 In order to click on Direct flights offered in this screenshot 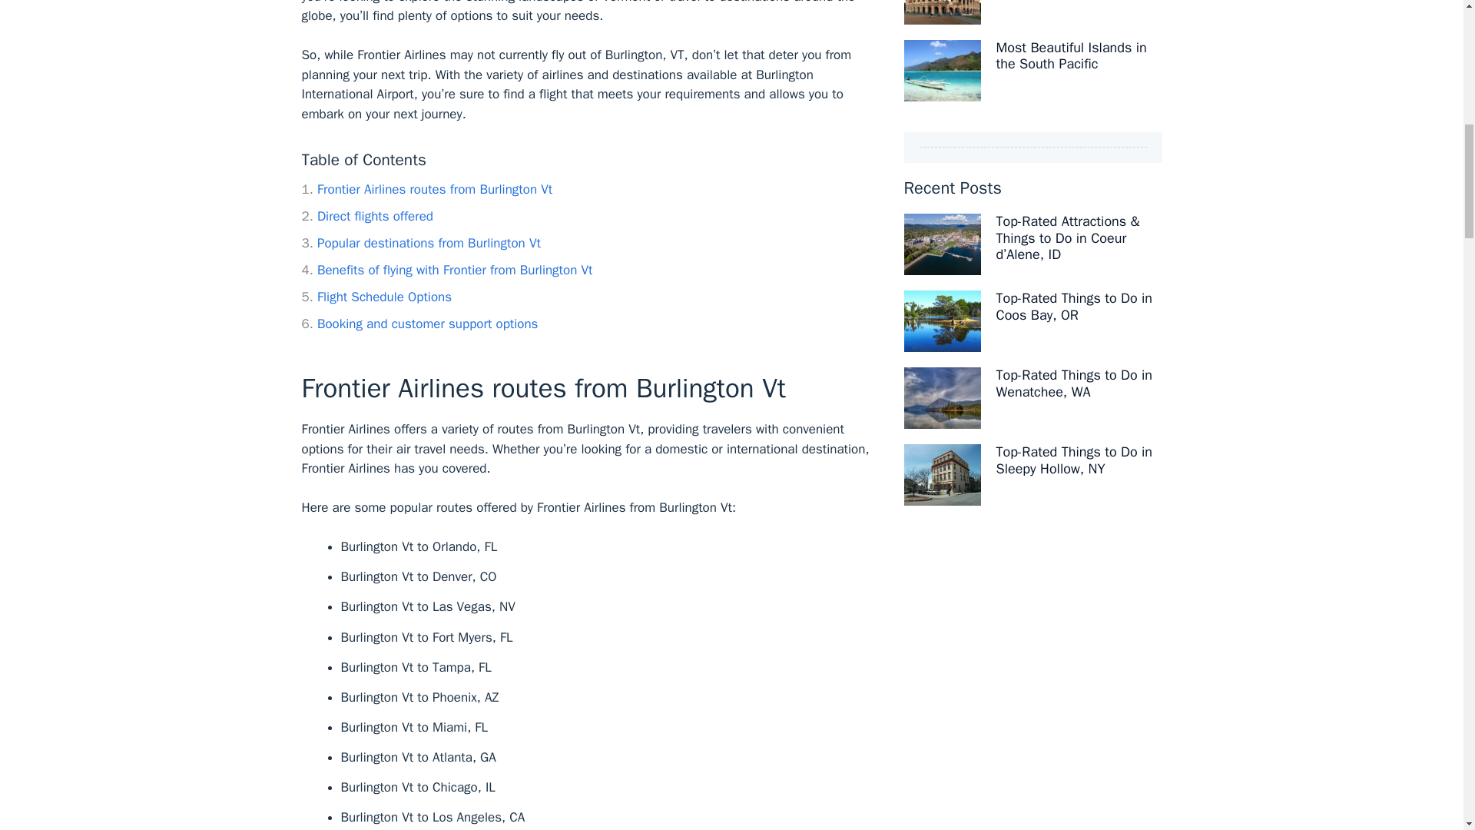, I will do `click(366, 216)`.